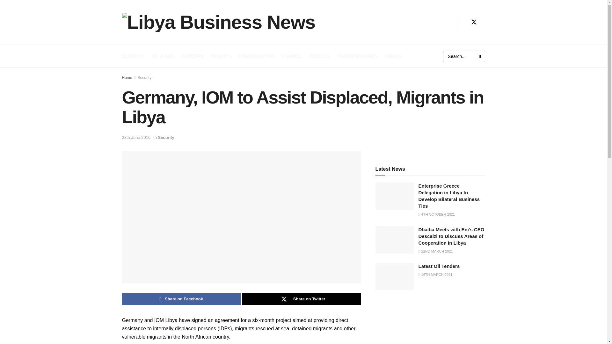 The height and width of the screenshot is (344, 612). What do you see at coordinates (127, 77) in the screenshot?
I see `Home` at bounding box center [127, 77].